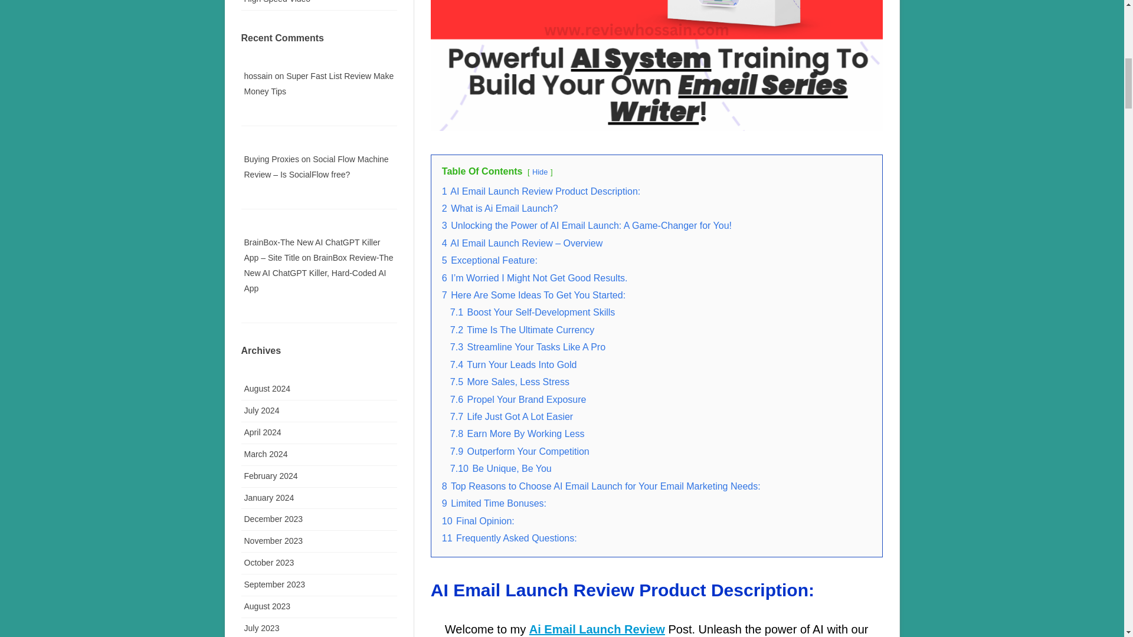 The width and height of the screenshot is (1133, 637). Describe the element at coordinates (532, 311) in the screenshot. I see `7.1 Boost Your Self-Development Skills` at that location.